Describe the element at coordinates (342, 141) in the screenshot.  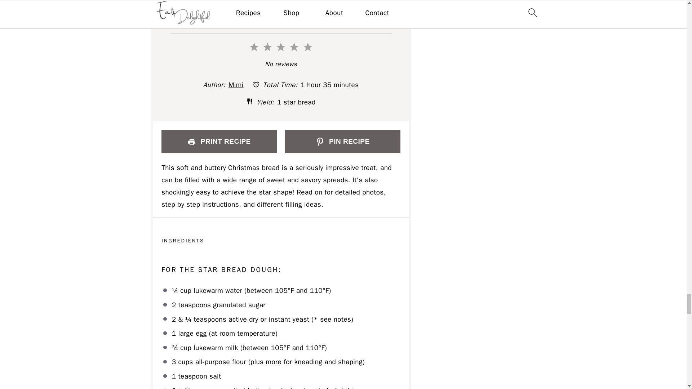
I see `PIN RECIPE` at that location.